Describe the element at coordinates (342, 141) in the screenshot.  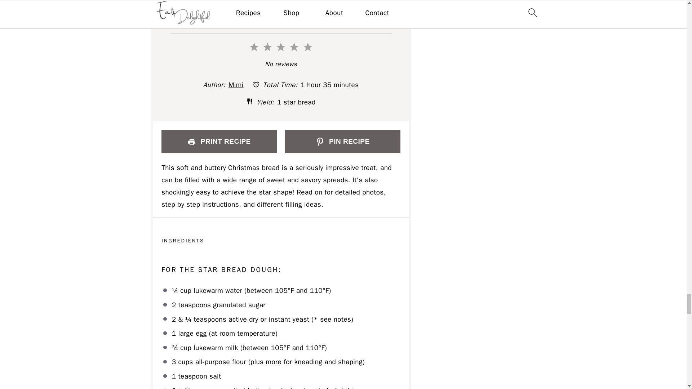
I see `PIN RECIPE` at that location.